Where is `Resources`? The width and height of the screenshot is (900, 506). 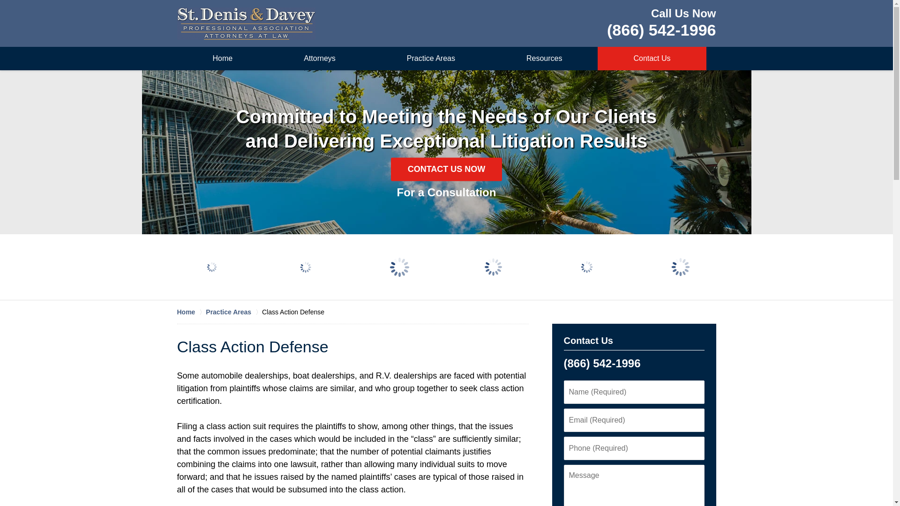 Resources is located at coordinates (544, 59).